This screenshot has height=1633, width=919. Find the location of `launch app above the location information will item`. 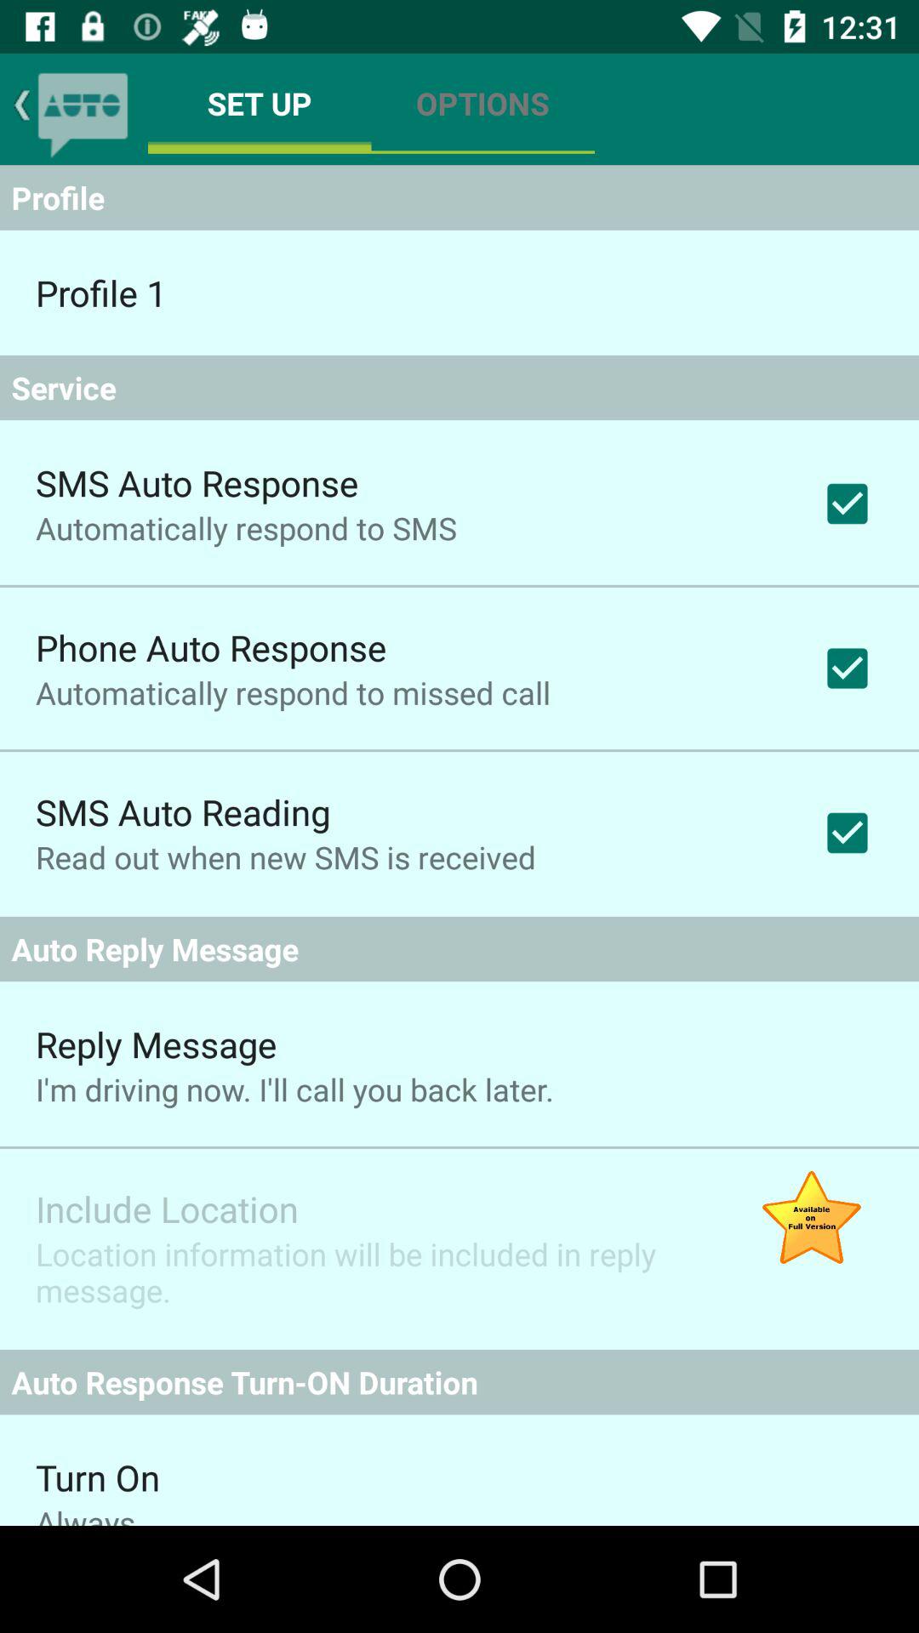

launch app above the location information will item is located at coordinates (167, 1208).